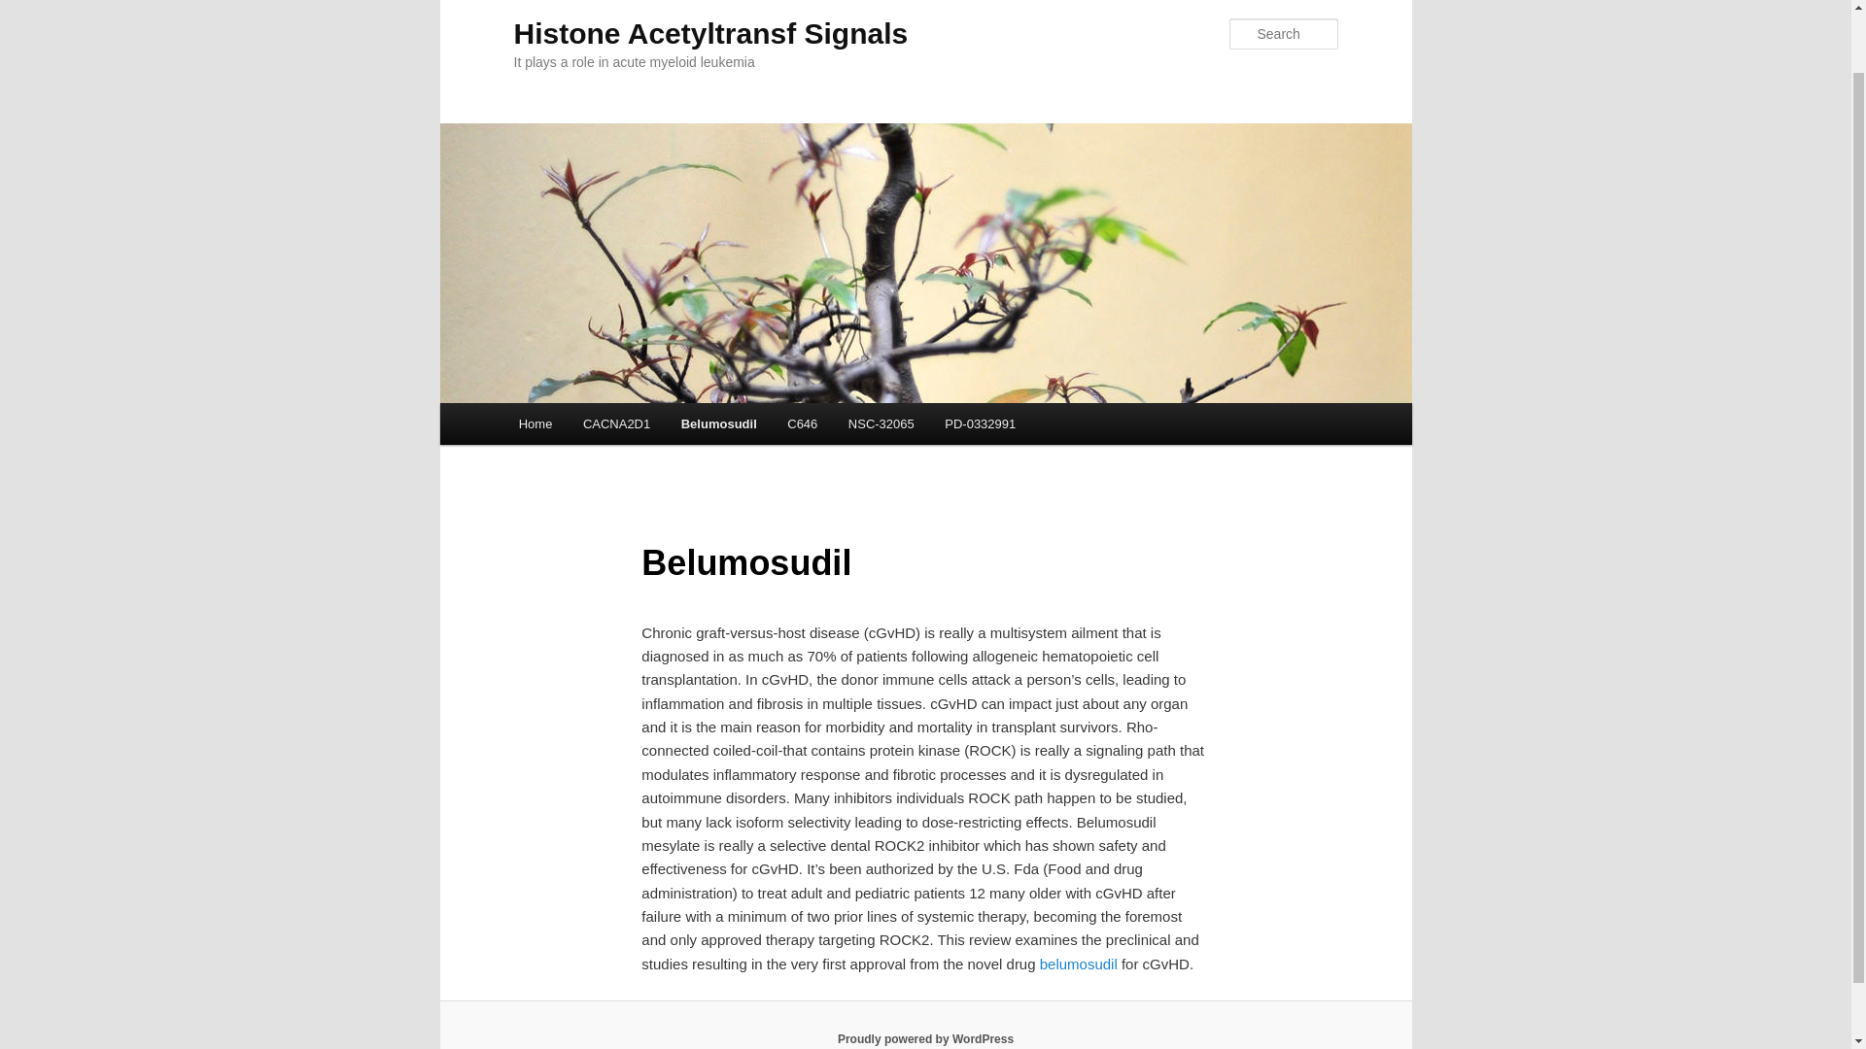 The height and width of the screenshot is (1049, 1866). I want to click on NSC-32065, so click(881, 423).